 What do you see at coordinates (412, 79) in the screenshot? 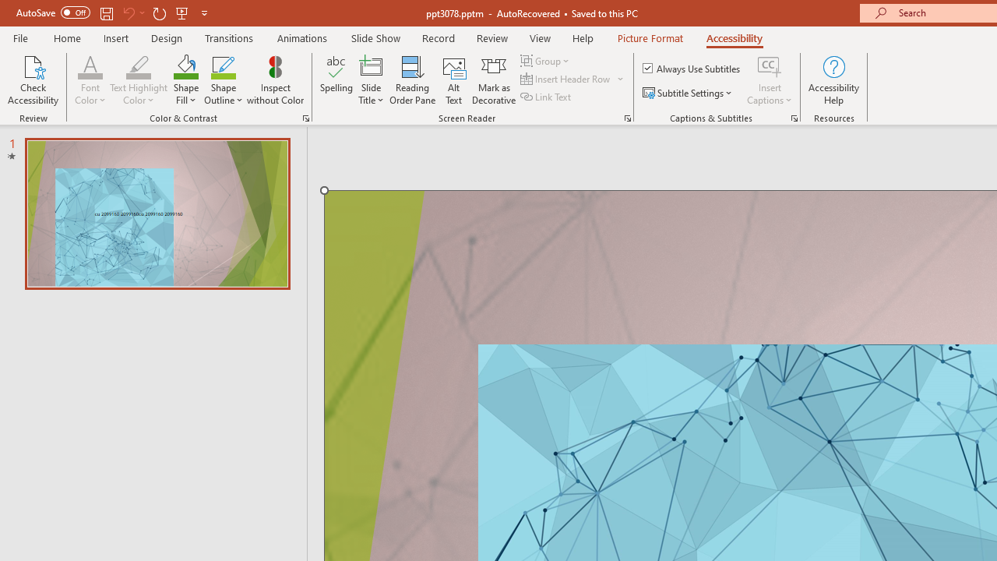
I see `Reading Order Pane` at bounding box center [412, 79].